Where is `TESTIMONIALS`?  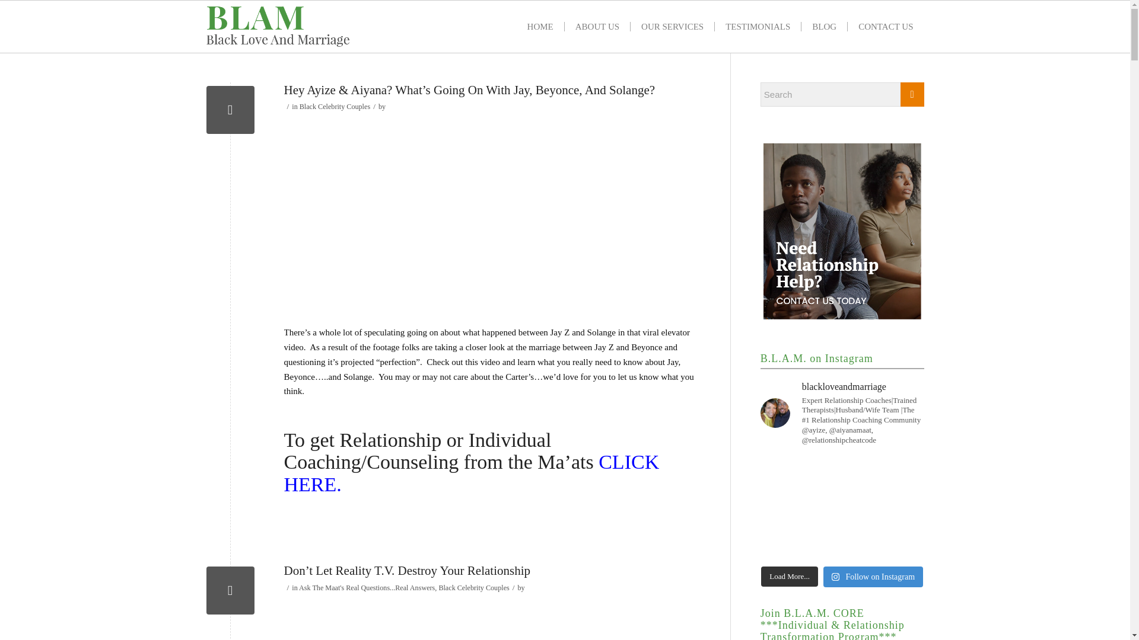 TESTIMONIALS is located at coordinates (757, 26).